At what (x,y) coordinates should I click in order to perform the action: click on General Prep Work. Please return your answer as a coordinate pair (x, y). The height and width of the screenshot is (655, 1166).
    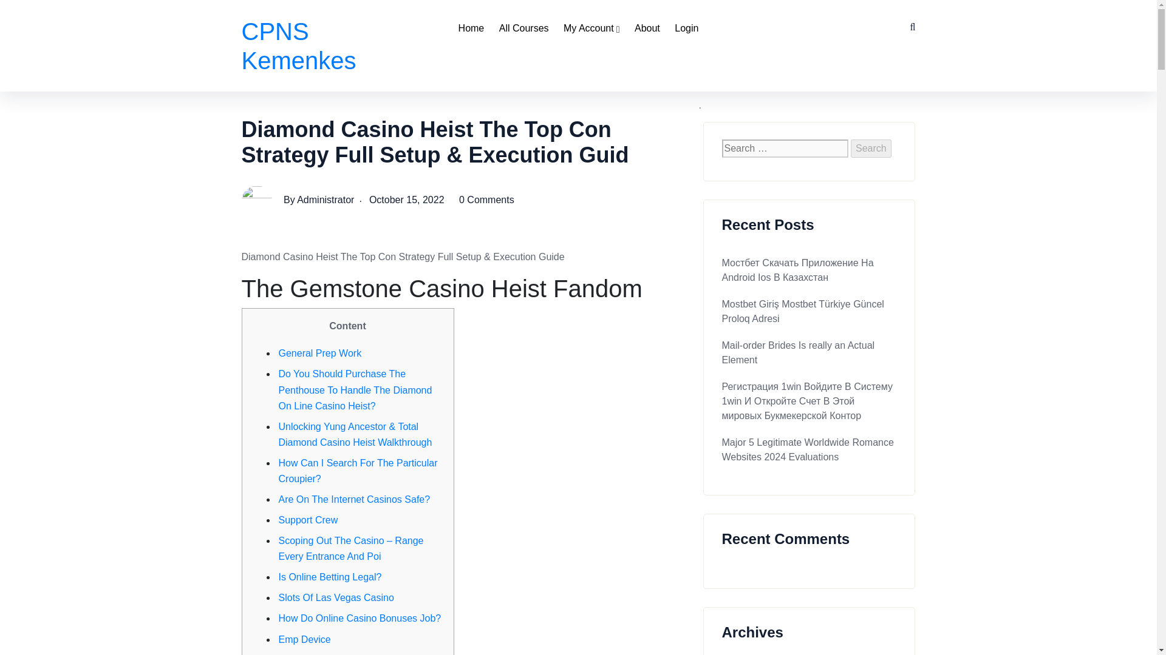
    Looking at the image, I should click on (319, 353).